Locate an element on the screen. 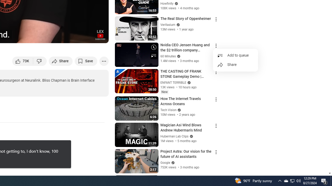 The image size is (332, 186). Miniplayer (i) is located at coordinates (74, 37).